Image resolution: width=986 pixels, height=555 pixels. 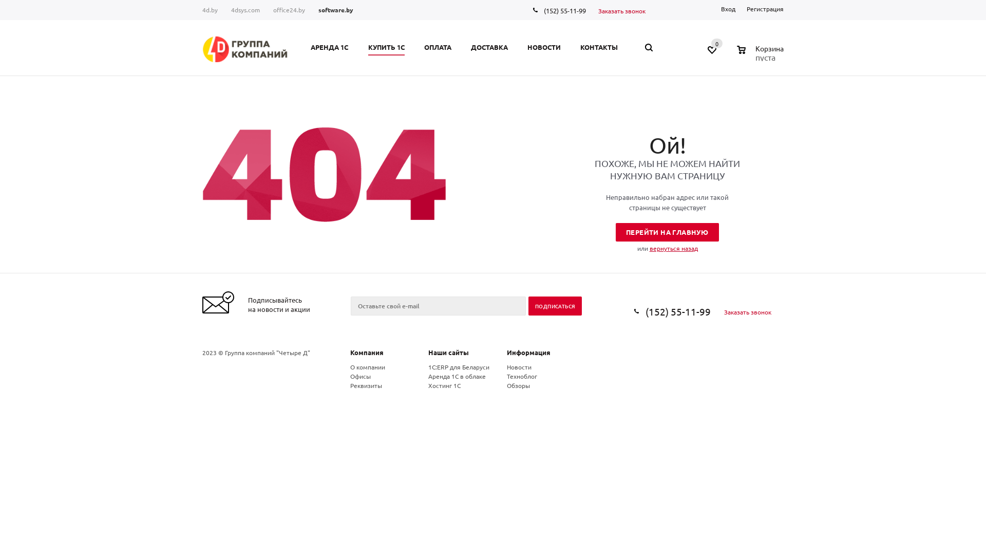 I want to click on software.by, so click(x=336, y=10).